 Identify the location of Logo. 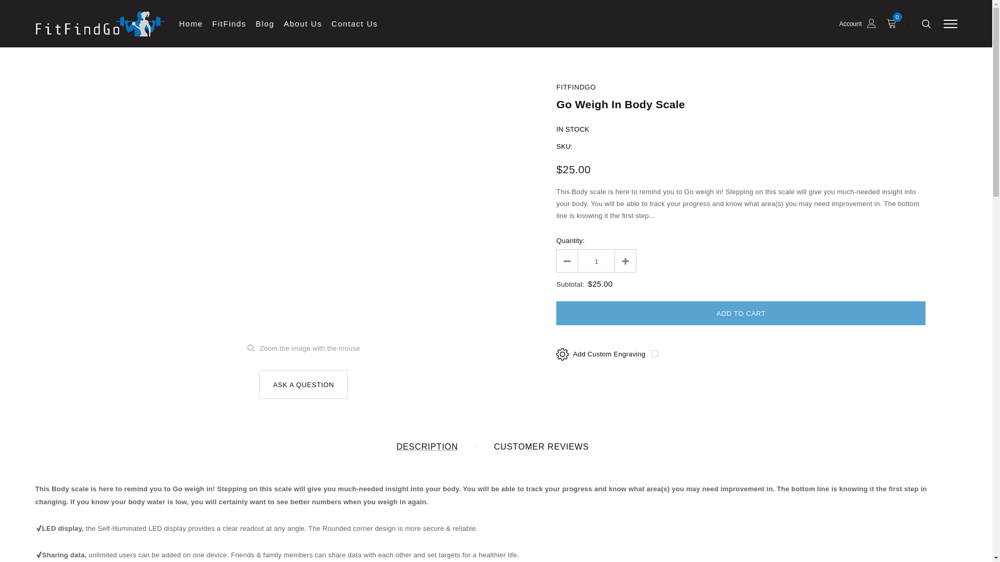
(100, 24).